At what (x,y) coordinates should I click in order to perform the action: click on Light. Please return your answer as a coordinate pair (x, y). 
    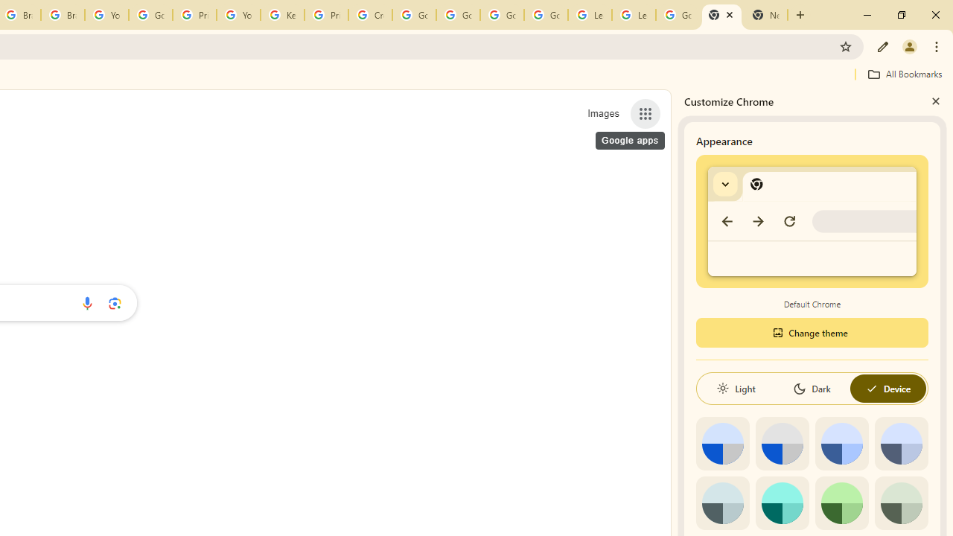
    Looking at the image, I should click on (736, 389).